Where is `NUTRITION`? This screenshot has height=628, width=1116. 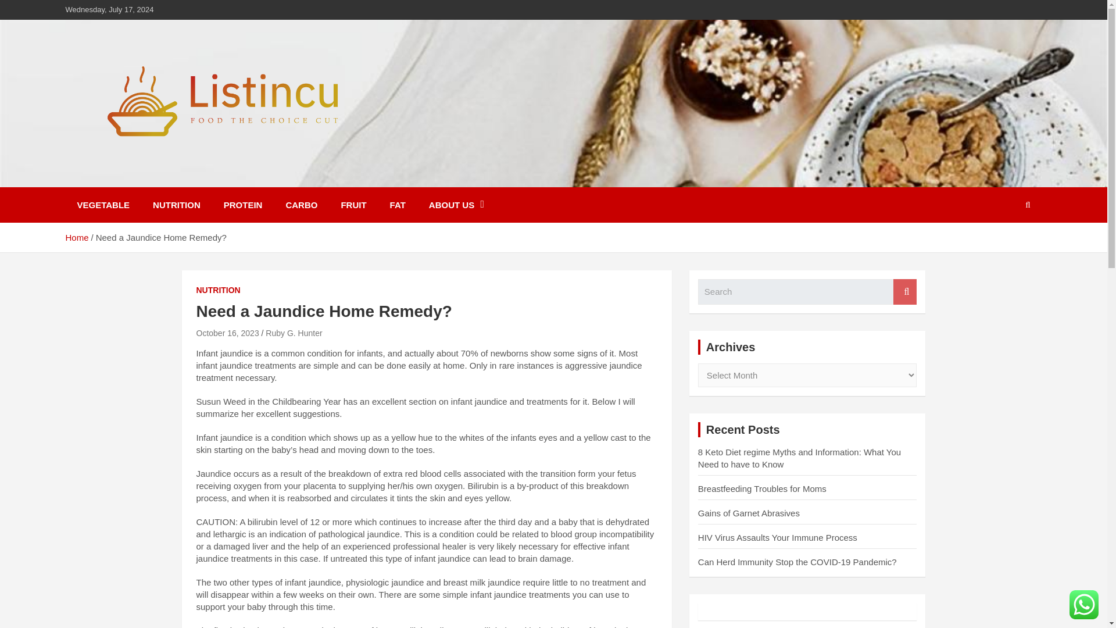 NUTRITION is located at coordinates (177, 205).